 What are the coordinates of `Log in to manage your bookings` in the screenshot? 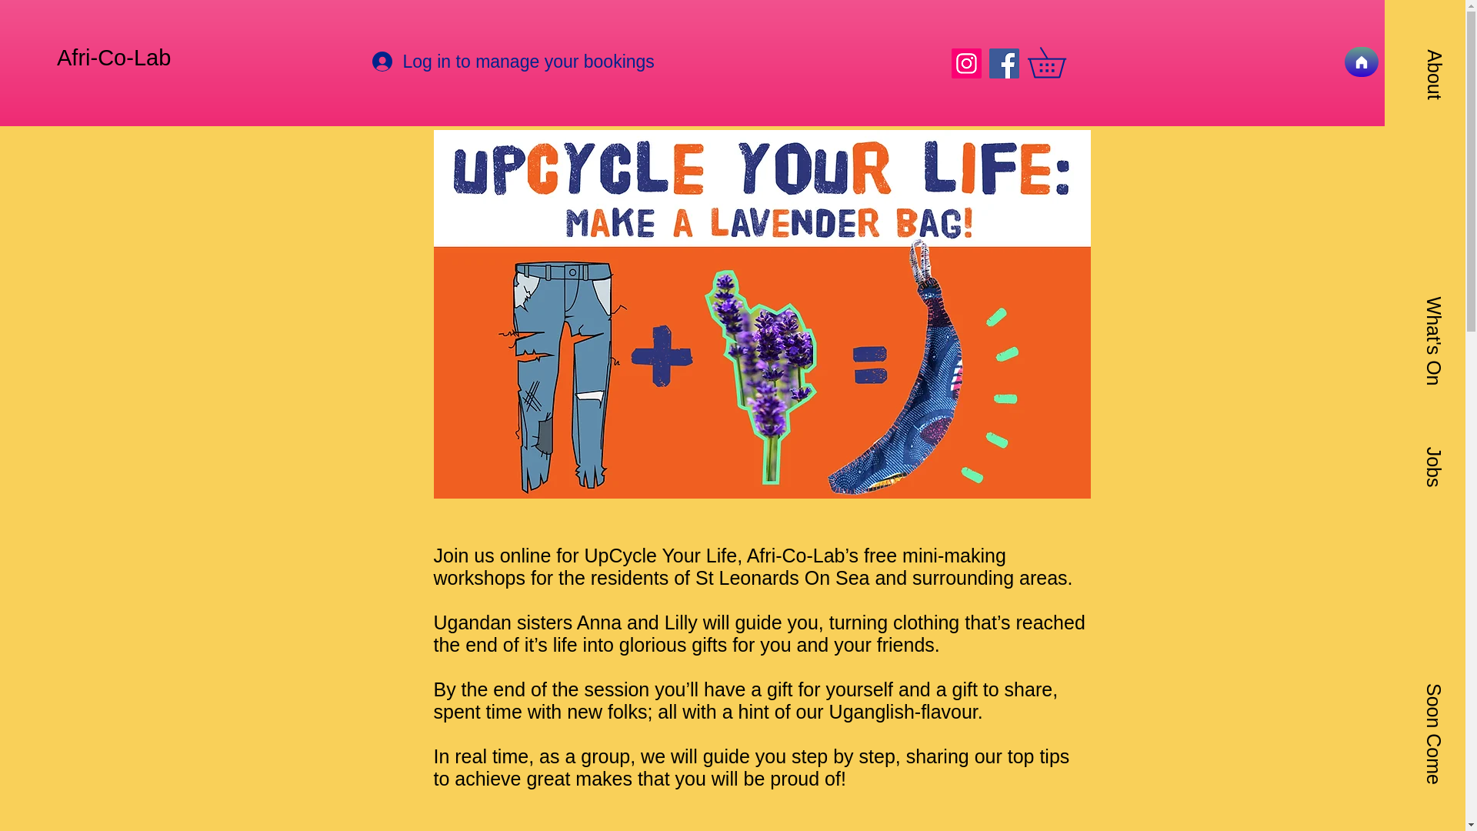 It's located at (450, 62).